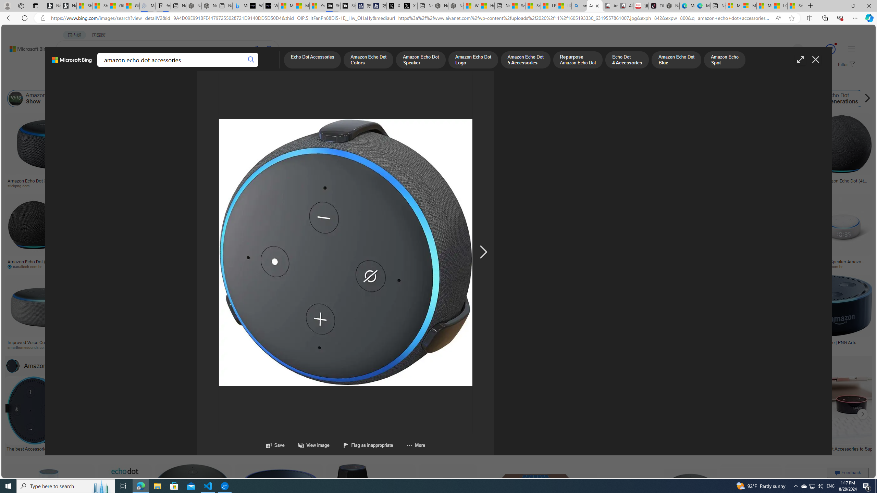  What do you see at coordinates (341, 137) in the screenshot?
I see `Amazon Echo Dot 4th Gen` at bounding box center [341, 137].